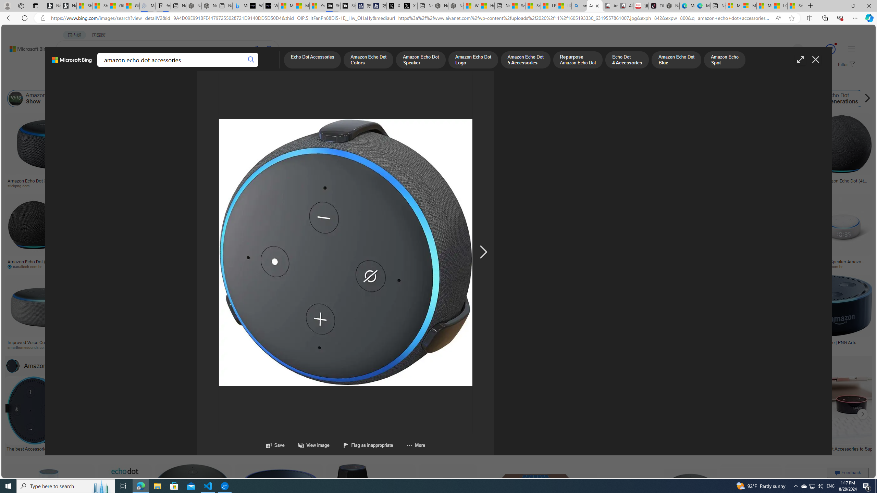  What do you see at coordinates (341, 137) in the screenshot?
I see `Amazon Echo Dot 4th Gen` at bounding box center [341, 137].